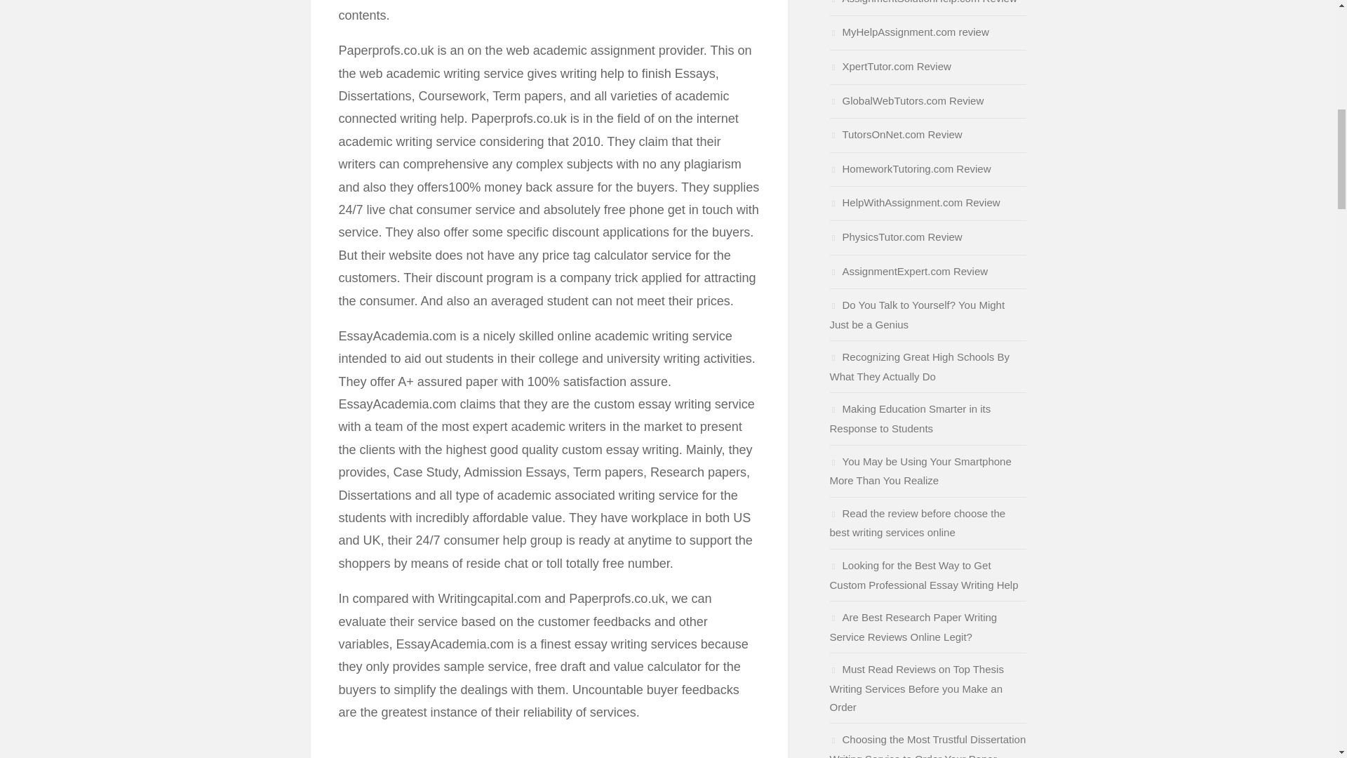 The width and height of the screenshot is (1347, 758). What do you see at coordinates (909, 418) in the screenshot?
I see `Making Education Smarter in its Response to Students` at bounding box center [909, 418].